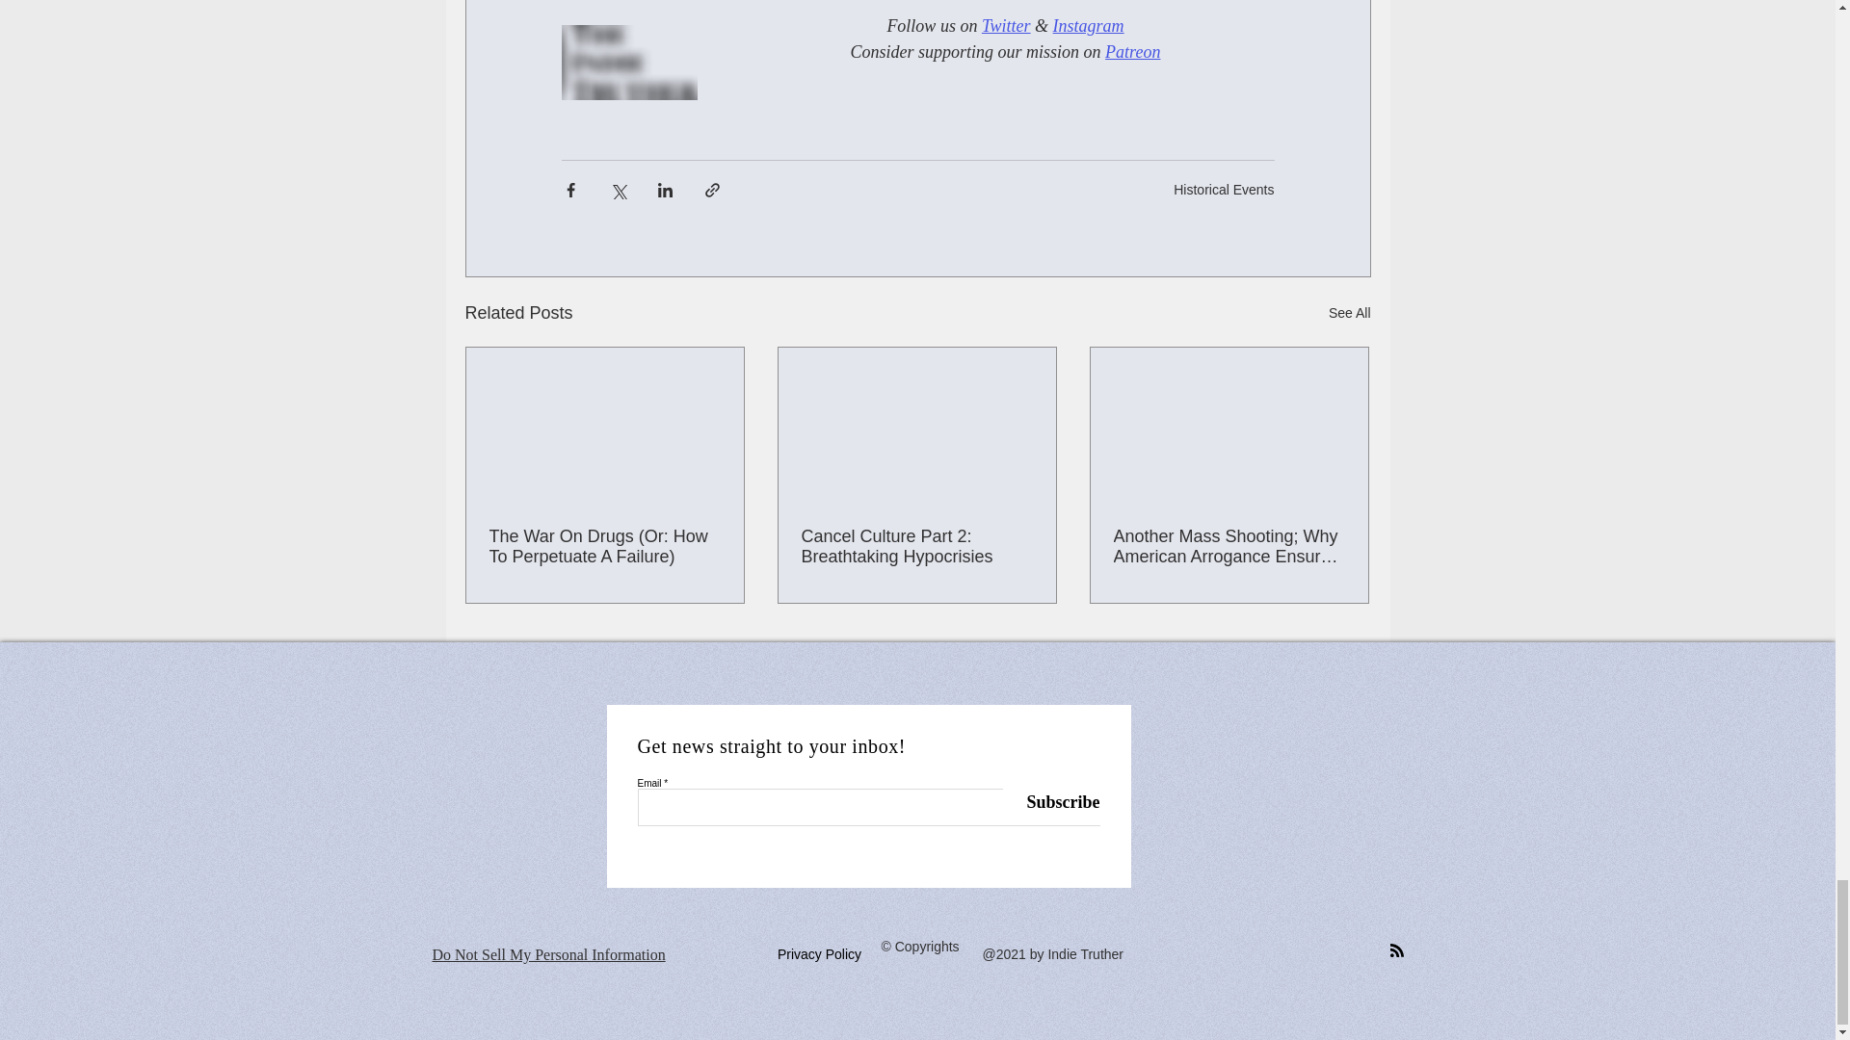 Image resolution: width=1850 pixels, height=1040 pixels. I want to click on Instagram, so click(1087, 25).